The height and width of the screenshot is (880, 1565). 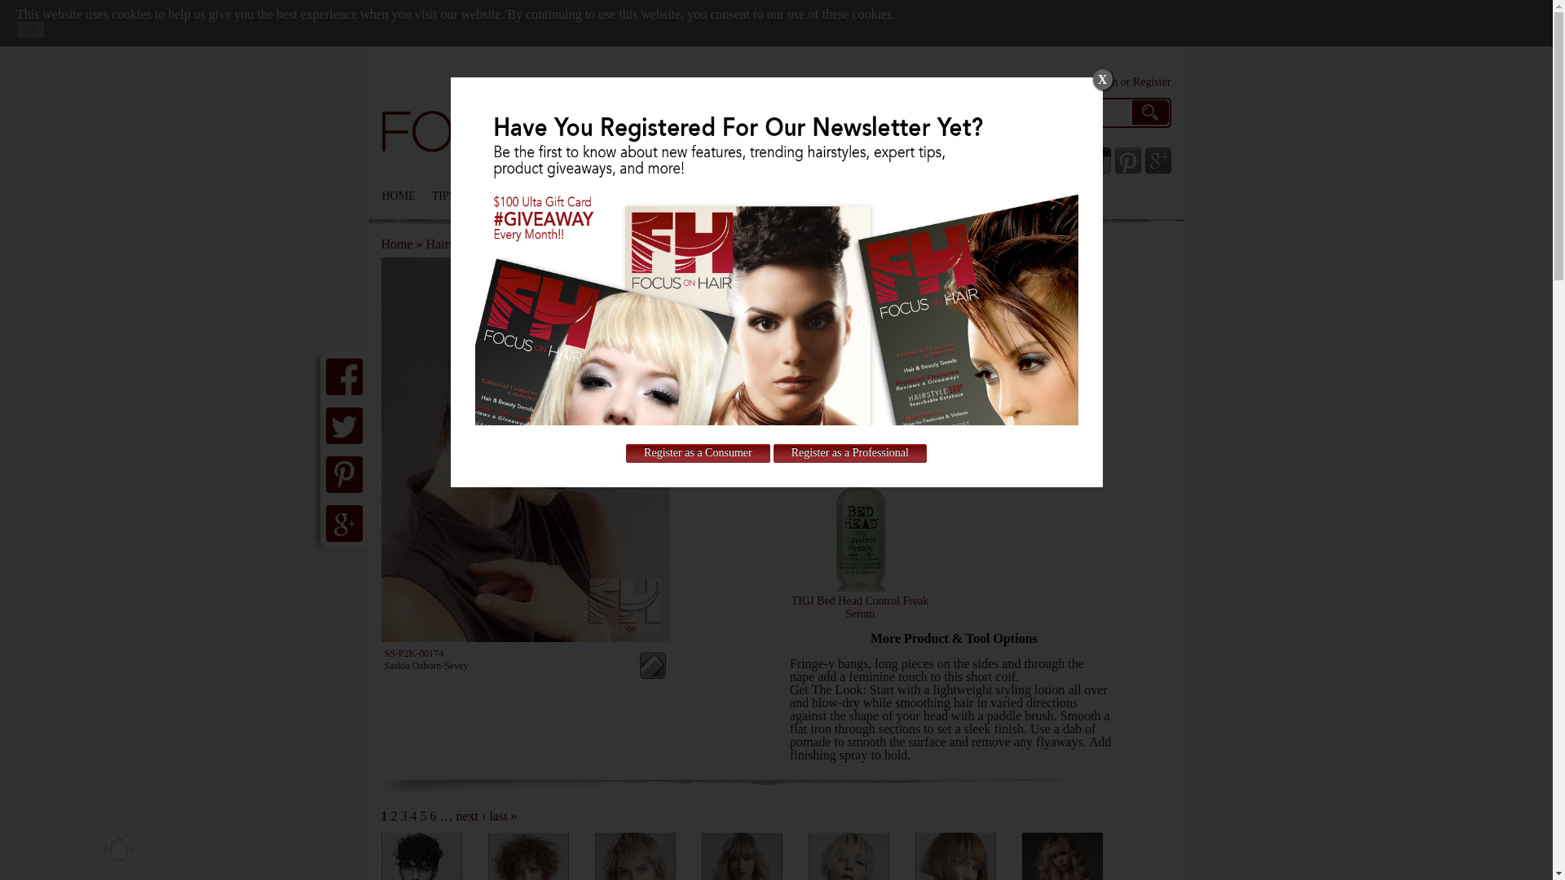 I want to click on Mop Top Curls, so click(x=527, y=856).